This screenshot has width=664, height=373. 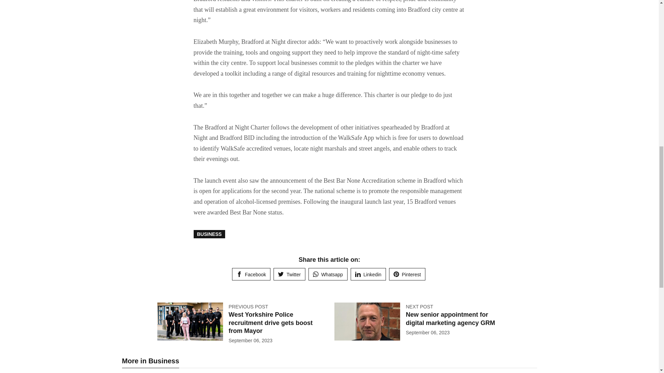 I want to click on Share on Pinterest, so click(x=407, y=274).